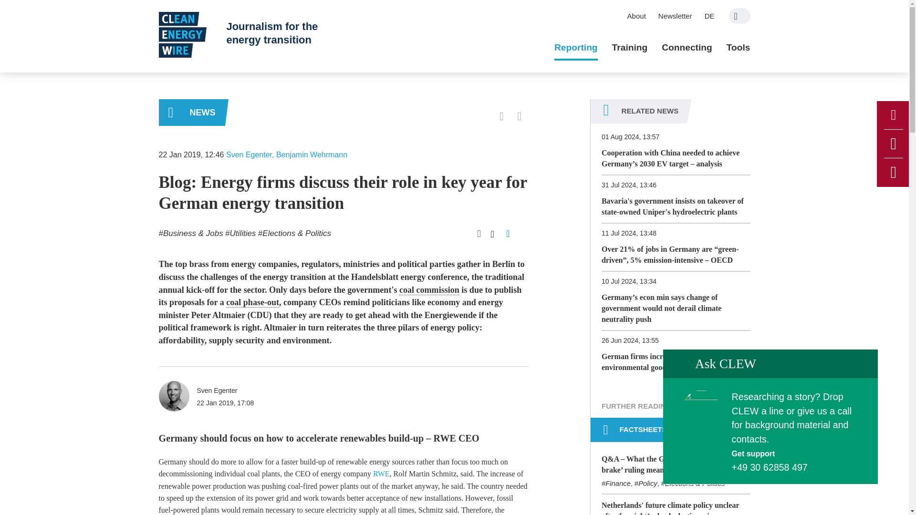  What do you see at coordinates (739, 16) in the screenshot?
I see `Search` at bounding box center [739, 16].